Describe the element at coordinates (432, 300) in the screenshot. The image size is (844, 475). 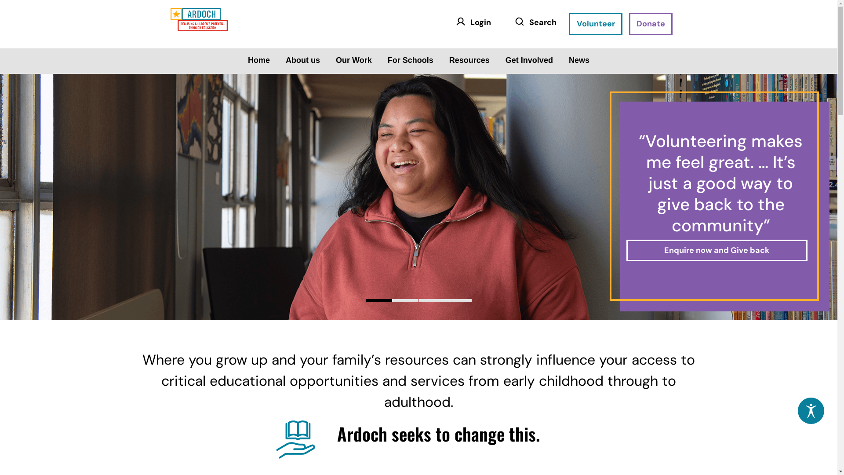
I see `Slide of` at that location.